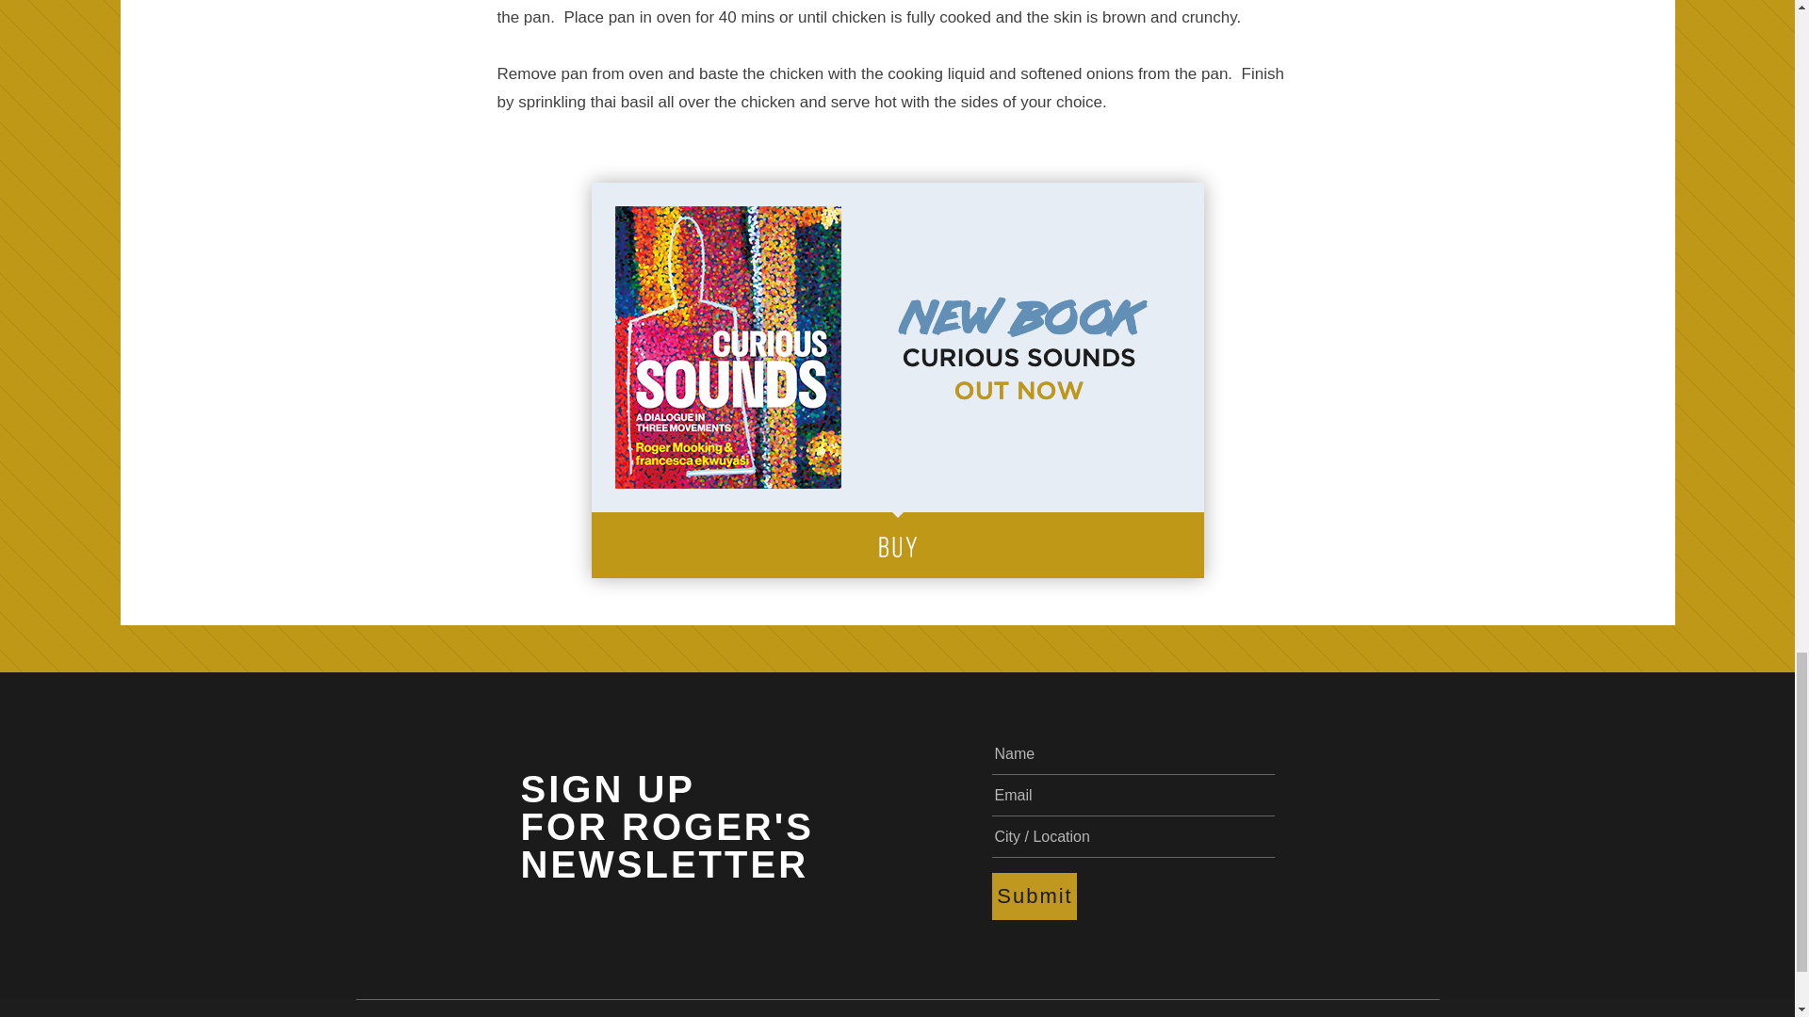 This screenshot has height=1017, width=1809. Describe the element at coordinates (1034, 896) in the screenshot. I see `Submit` at that location.